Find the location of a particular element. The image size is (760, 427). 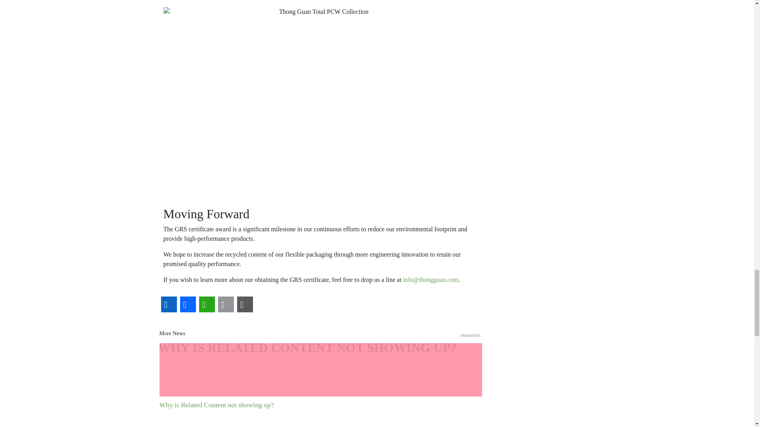

Website Tools by Shareaholic is located at coordinates (470, 335).